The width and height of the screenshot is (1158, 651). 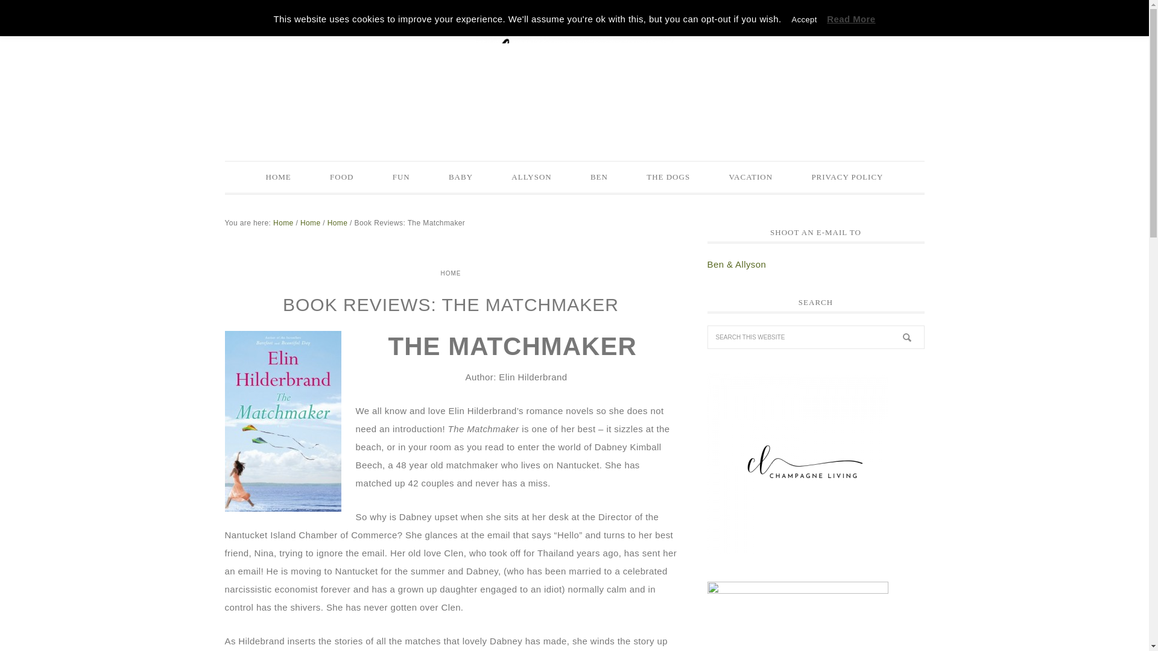 What do you see at coordinates (461, 177) in the screenshot?
I see `BABY` at bounding box center [461, 177].